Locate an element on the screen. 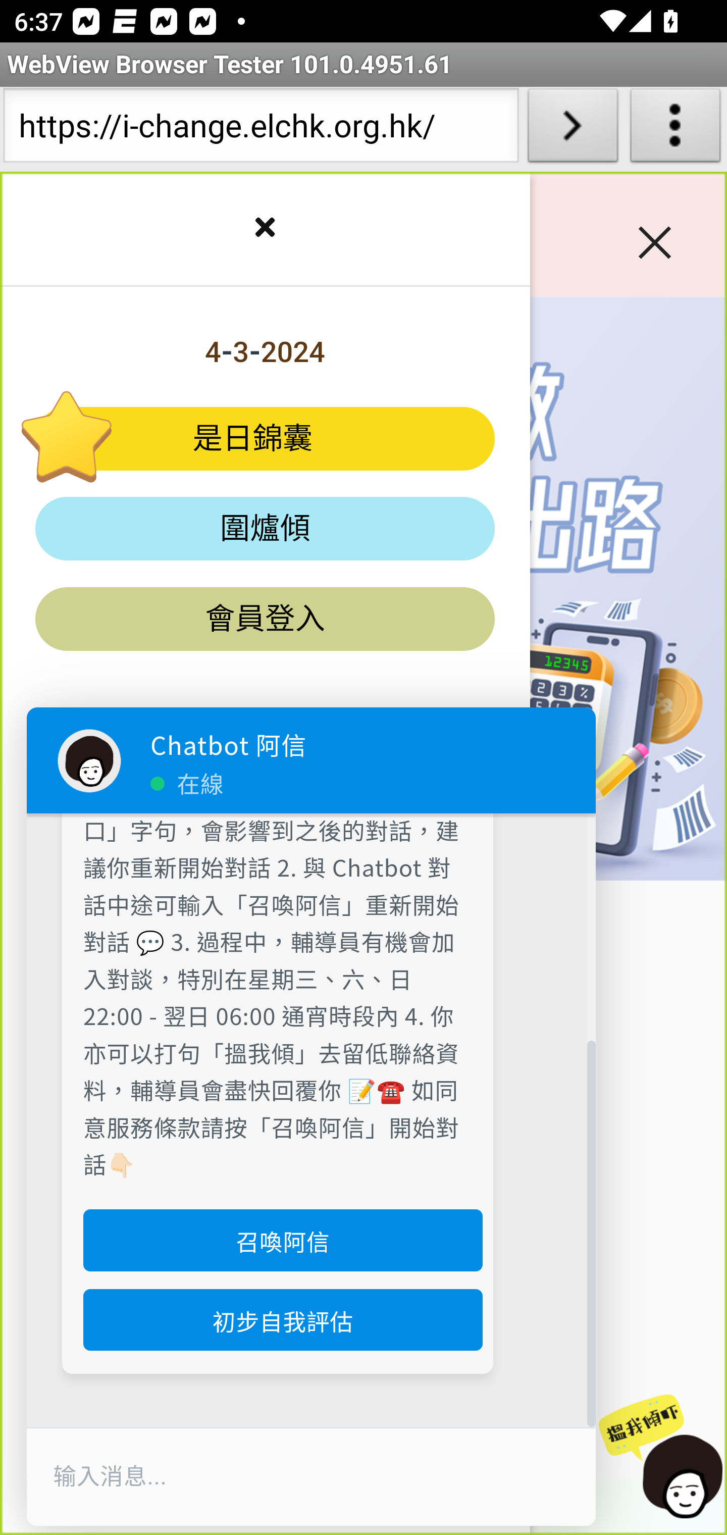  Load URL is located at coordinates (573, 129).